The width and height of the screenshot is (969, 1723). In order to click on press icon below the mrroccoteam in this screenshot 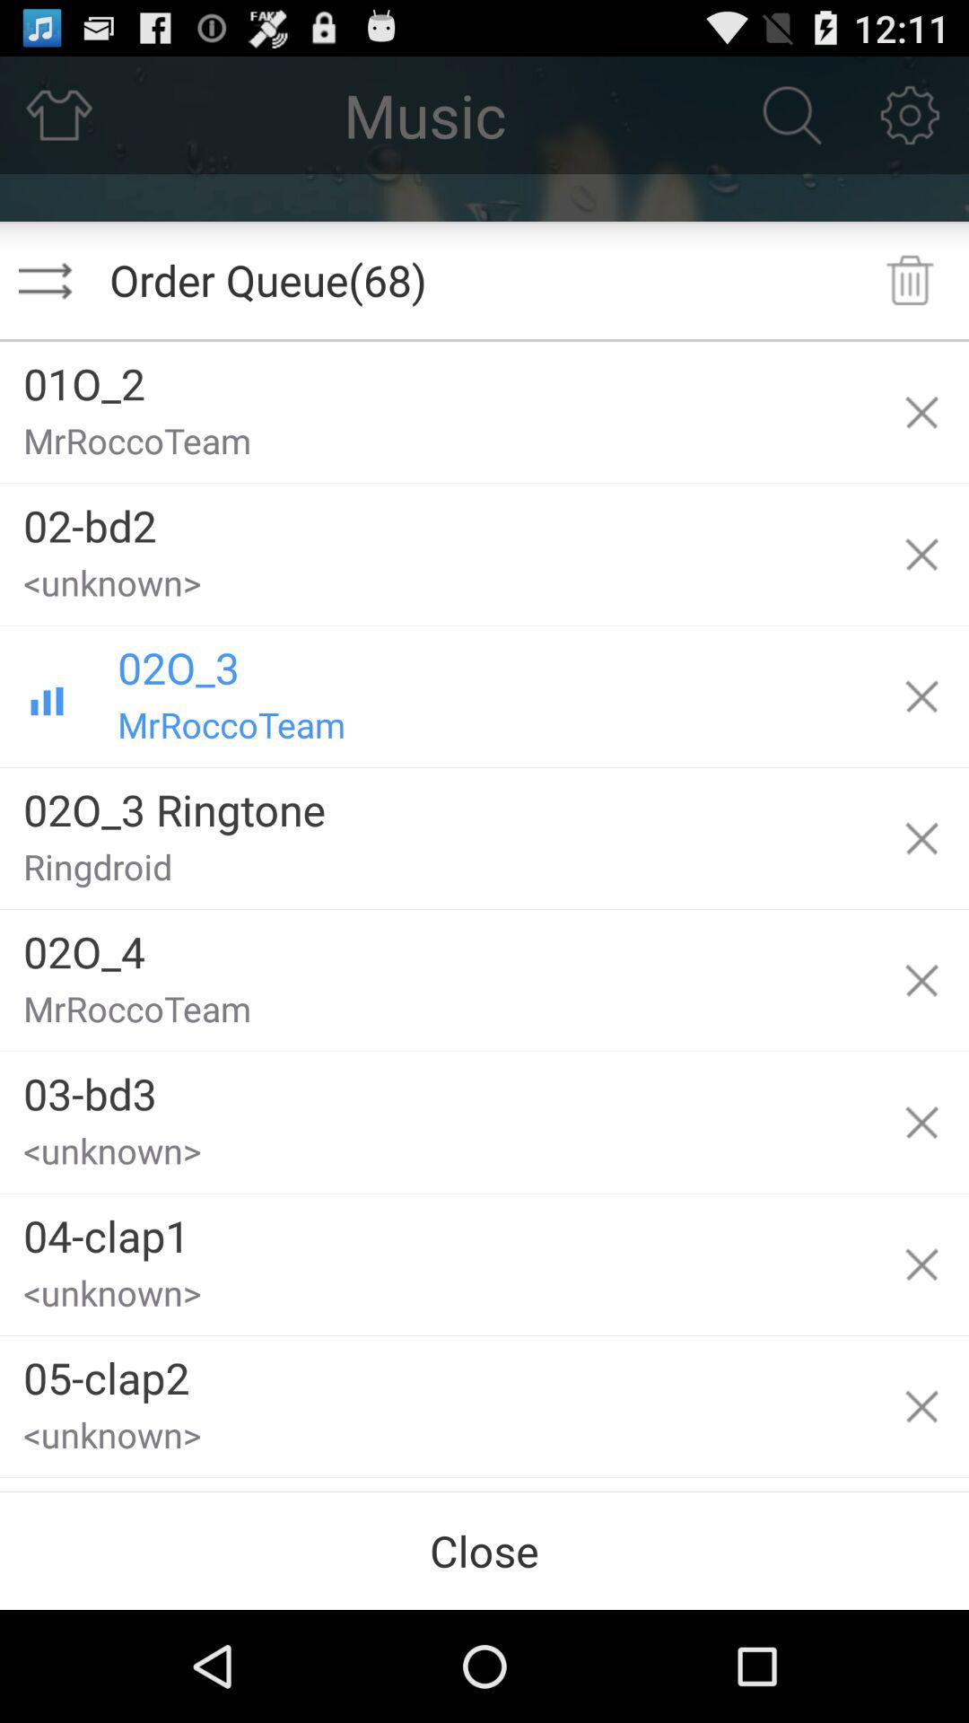, I will do `click(437, 519)`.